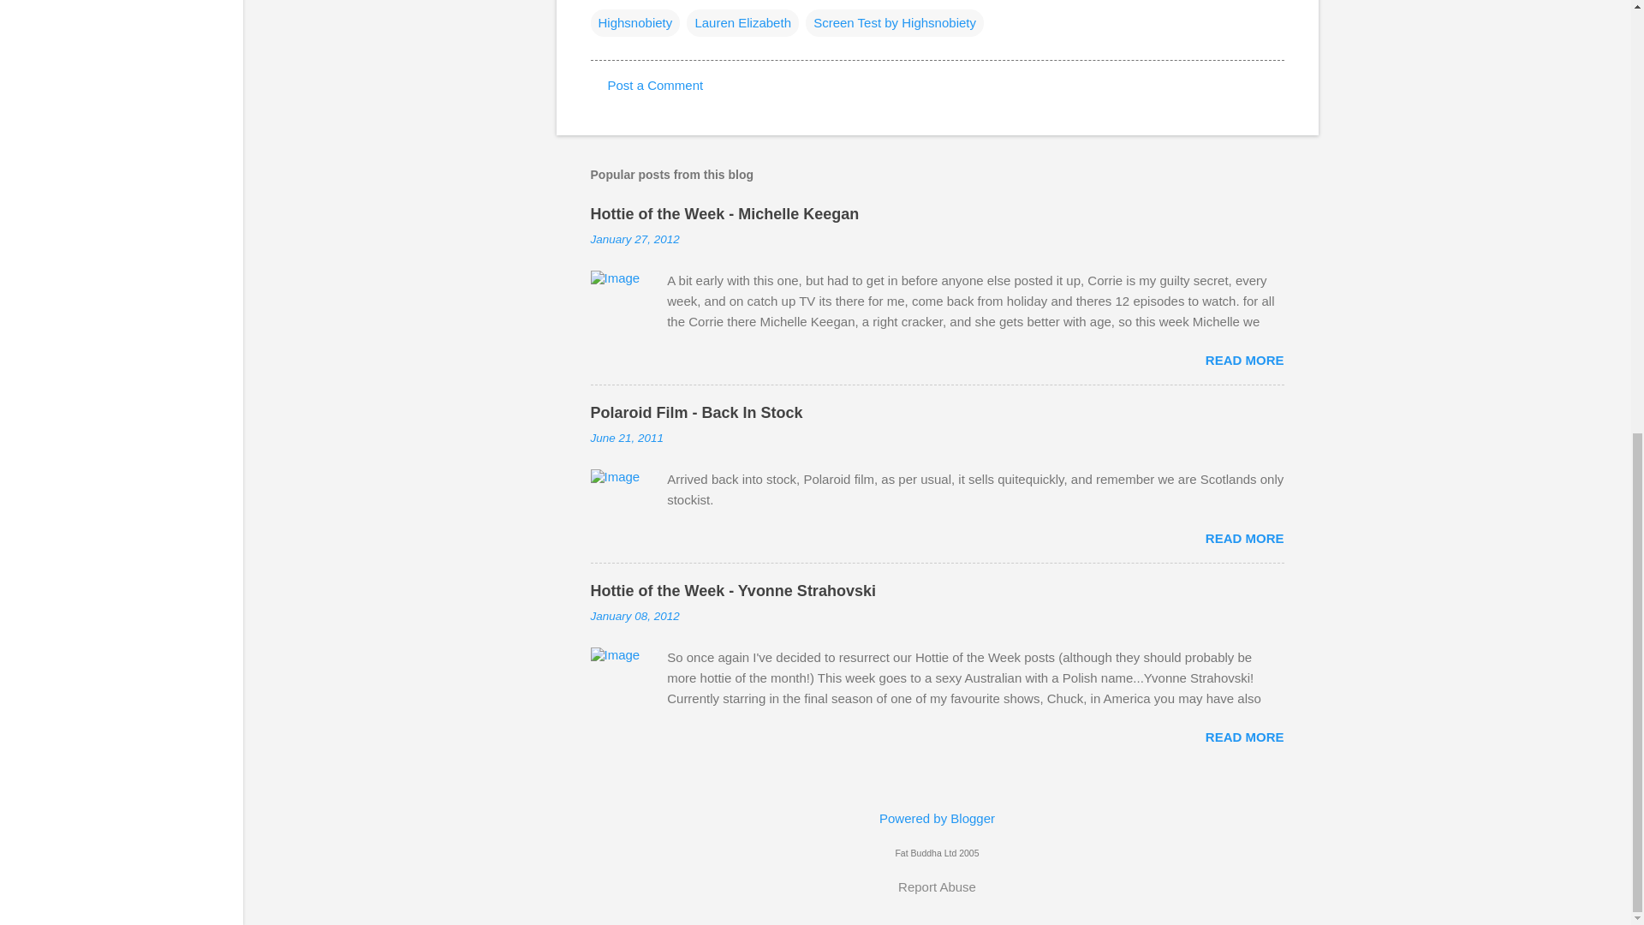  I want to click on READ MORE, so click(1244, 360).